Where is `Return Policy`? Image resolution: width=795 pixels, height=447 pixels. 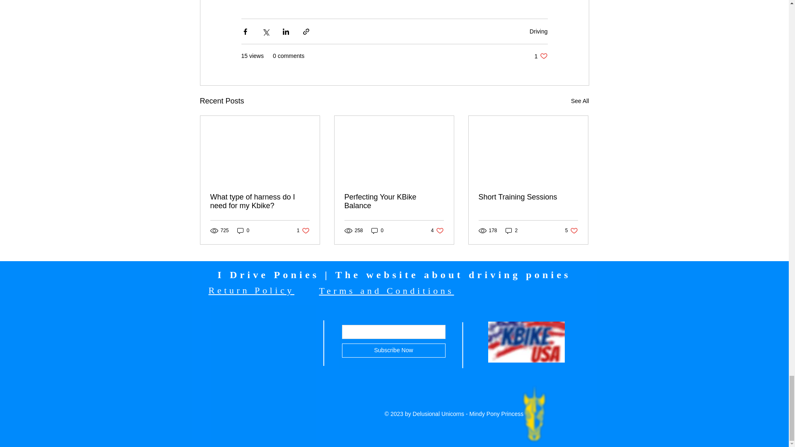 Return Policy is located at coordinates (437, 231).